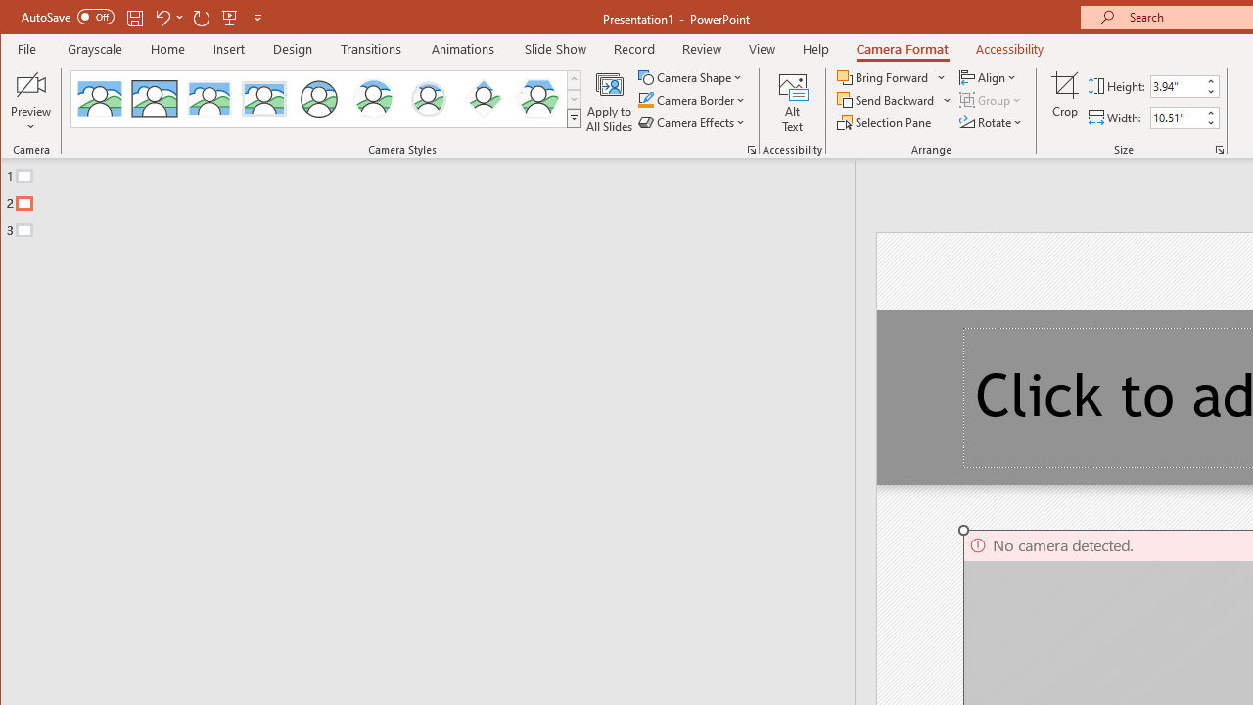 Image resolution: width=1253 pixels, height=705 pixels. Describe the element at coordinates (96, 49) in the screenshot. I see `Grayscale` at that location.